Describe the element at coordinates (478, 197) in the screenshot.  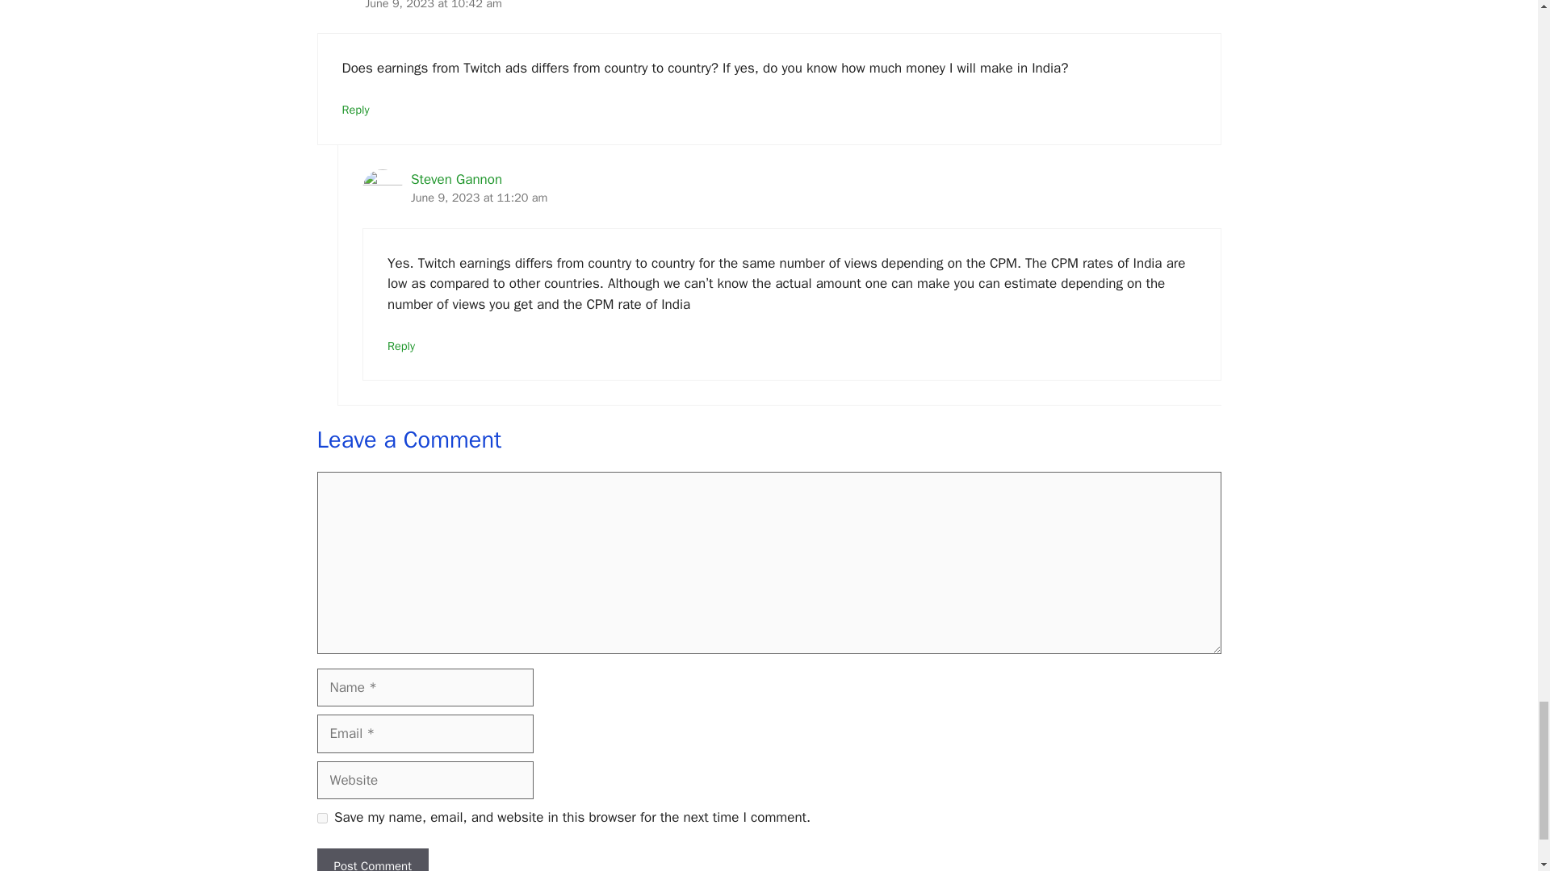
I see `June 9, 2023 at 11:20 am` at that location.